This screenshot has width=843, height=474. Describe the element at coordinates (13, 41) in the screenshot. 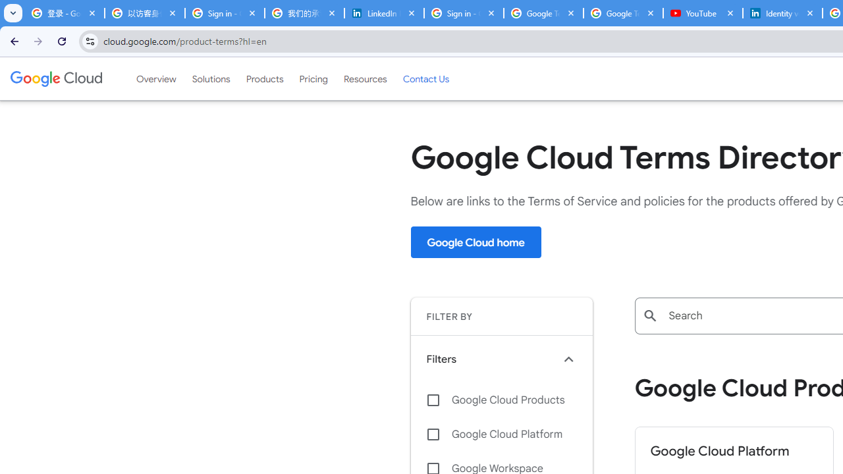

I see `Back` at that location.